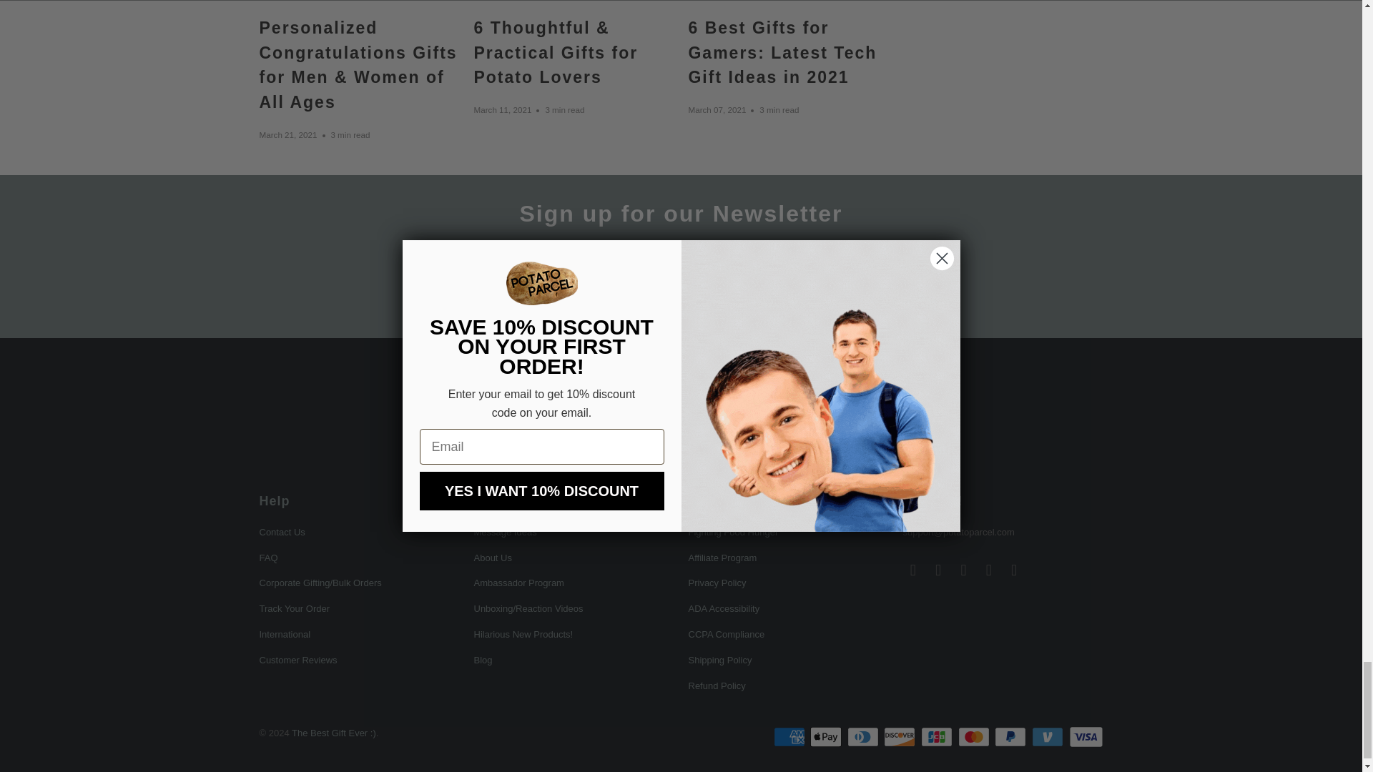  I want to click on Visa, so click(1085, 737).